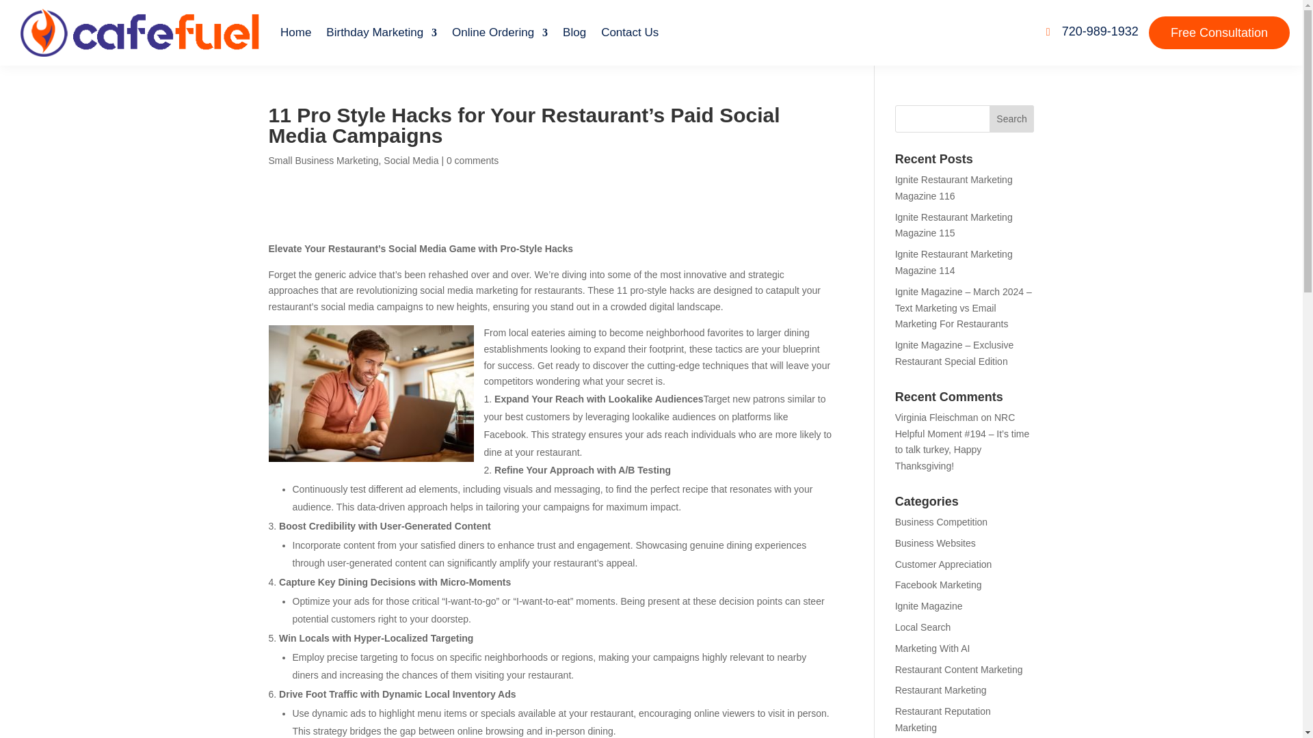 Image resolution: width=1313 pixels, height=738 pixels. What do you see at coordinates (574, 33) in the screenshot?
I see `Blog` at bounding box center [574, 33].